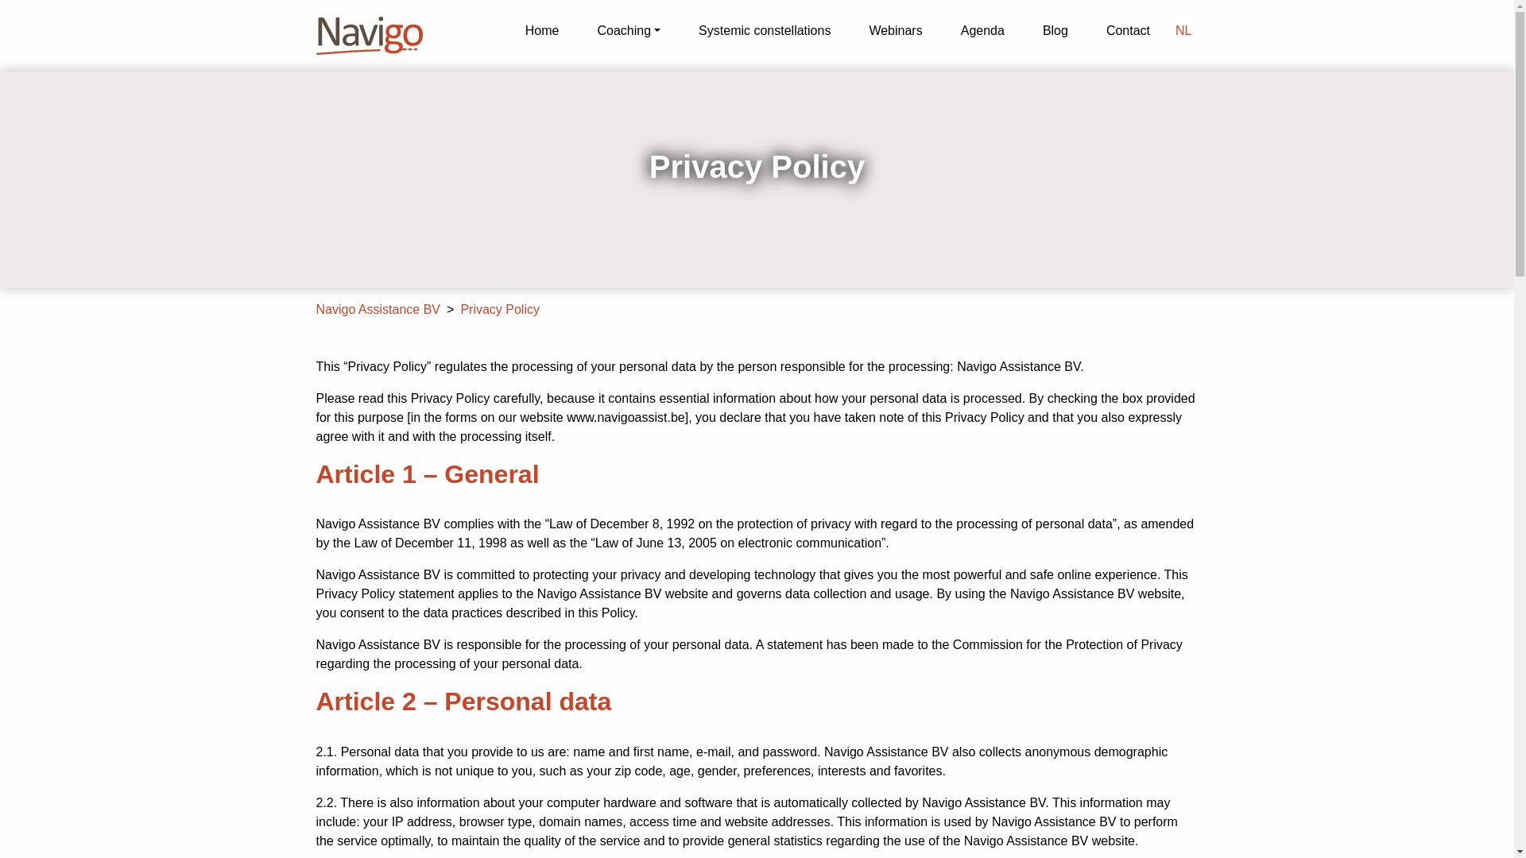 This screenshot has width=1526, height=858. Describe the element at coordinates (1127, 31) in the screenshot. I see `Contact` at that location.